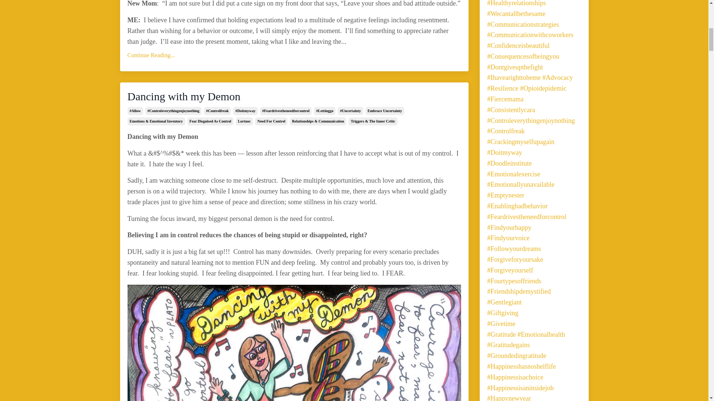 The image size is (714, 401). Describe the element at coordinates (294, 55) in the screenshot. I see `Continue Reading...` at that location.